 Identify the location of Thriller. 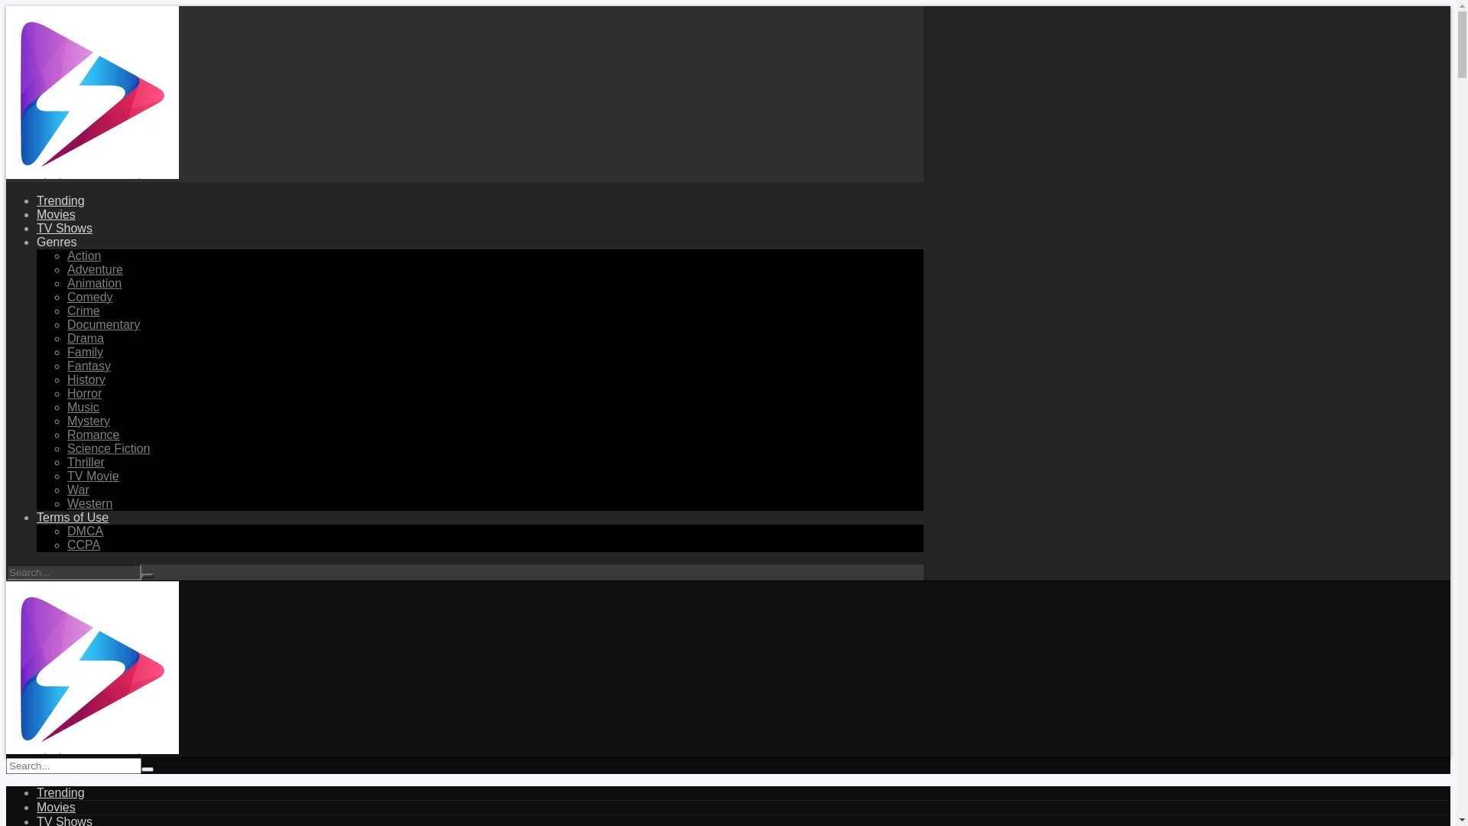
(86, 462).